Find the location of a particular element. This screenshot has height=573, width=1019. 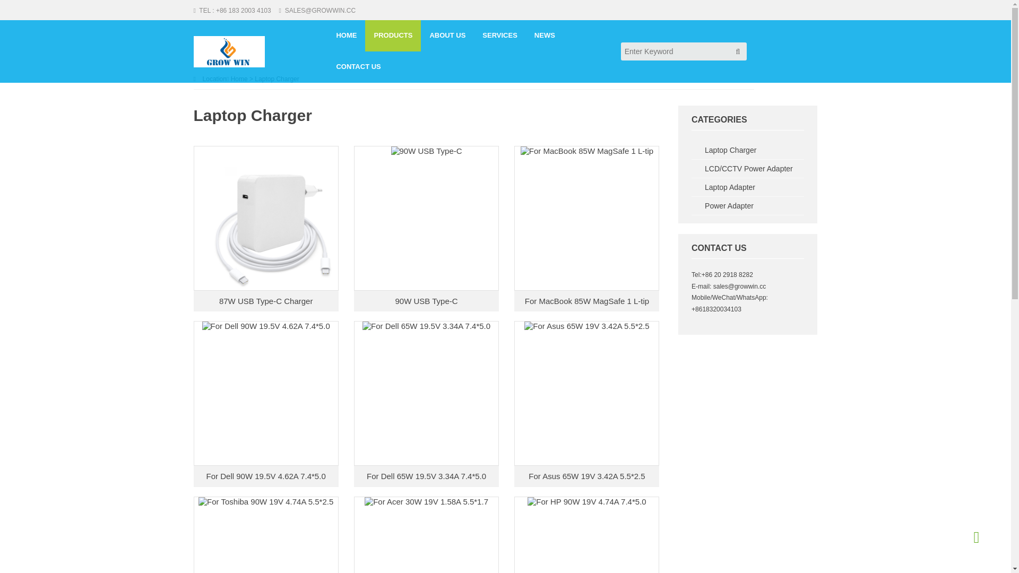

Laptop Charger is located at coordinates (748, 151).